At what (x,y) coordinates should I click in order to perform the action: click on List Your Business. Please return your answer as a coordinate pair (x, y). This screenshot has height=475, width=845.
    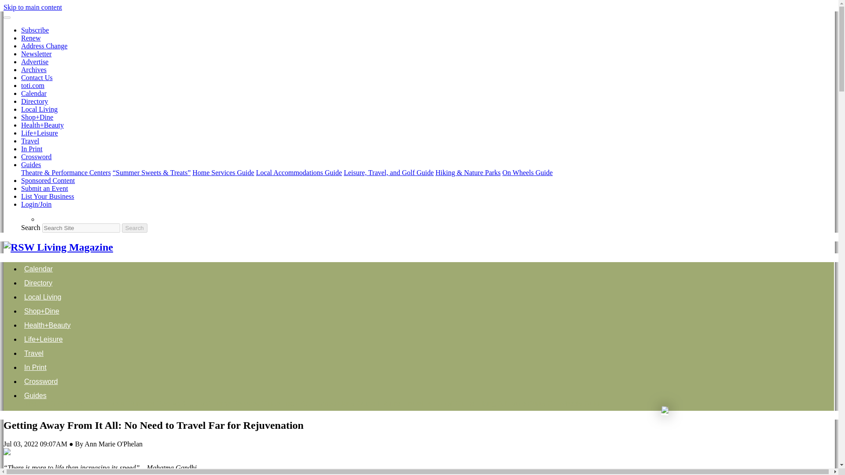
    Looking at the image, I should click on (48, 196).